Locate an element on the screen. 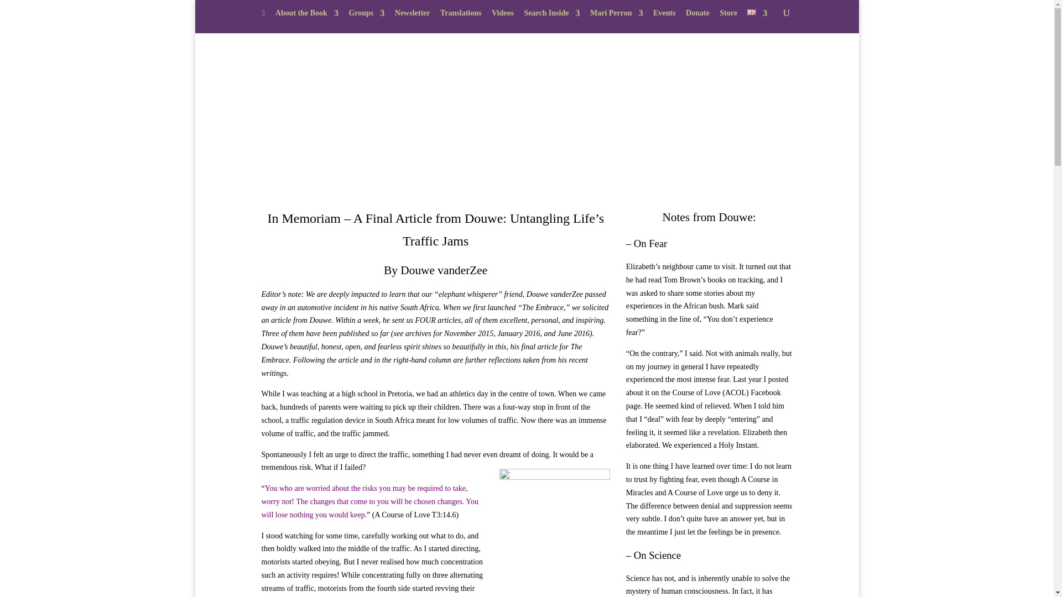 This screenshot has height=597, width=1062. Newsletter is located at coordinates (413, 16).